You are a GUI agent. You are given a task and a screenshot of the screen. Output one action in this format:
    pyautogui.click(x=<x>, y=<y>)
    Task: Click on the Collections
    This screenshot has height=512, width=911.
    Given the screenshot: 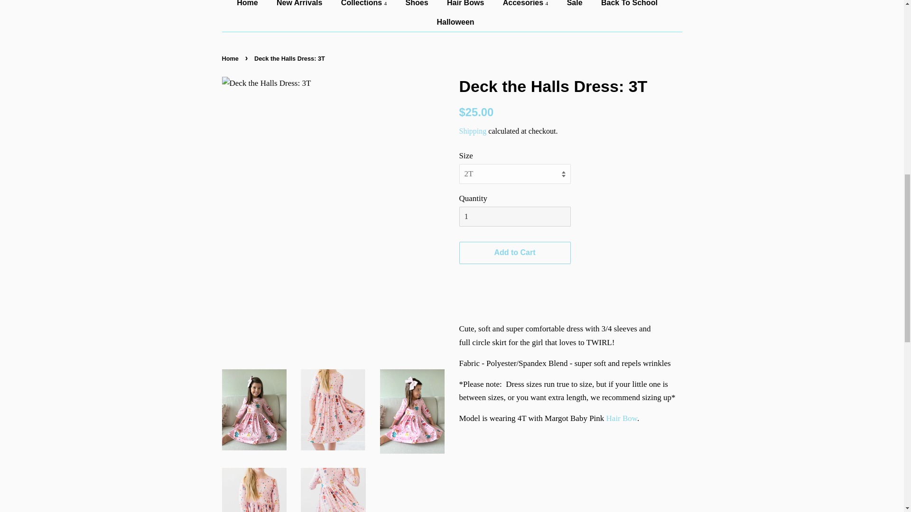 What is the action you would take?
    pyautogui.click(x=365, y=6)
    